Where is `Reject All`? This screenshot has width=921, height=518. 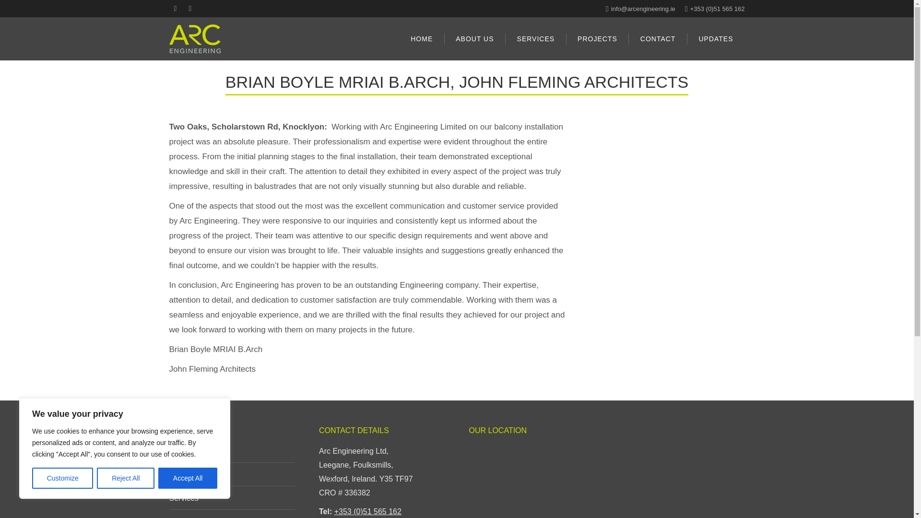
Reject All is located at coordinates (126, 478).